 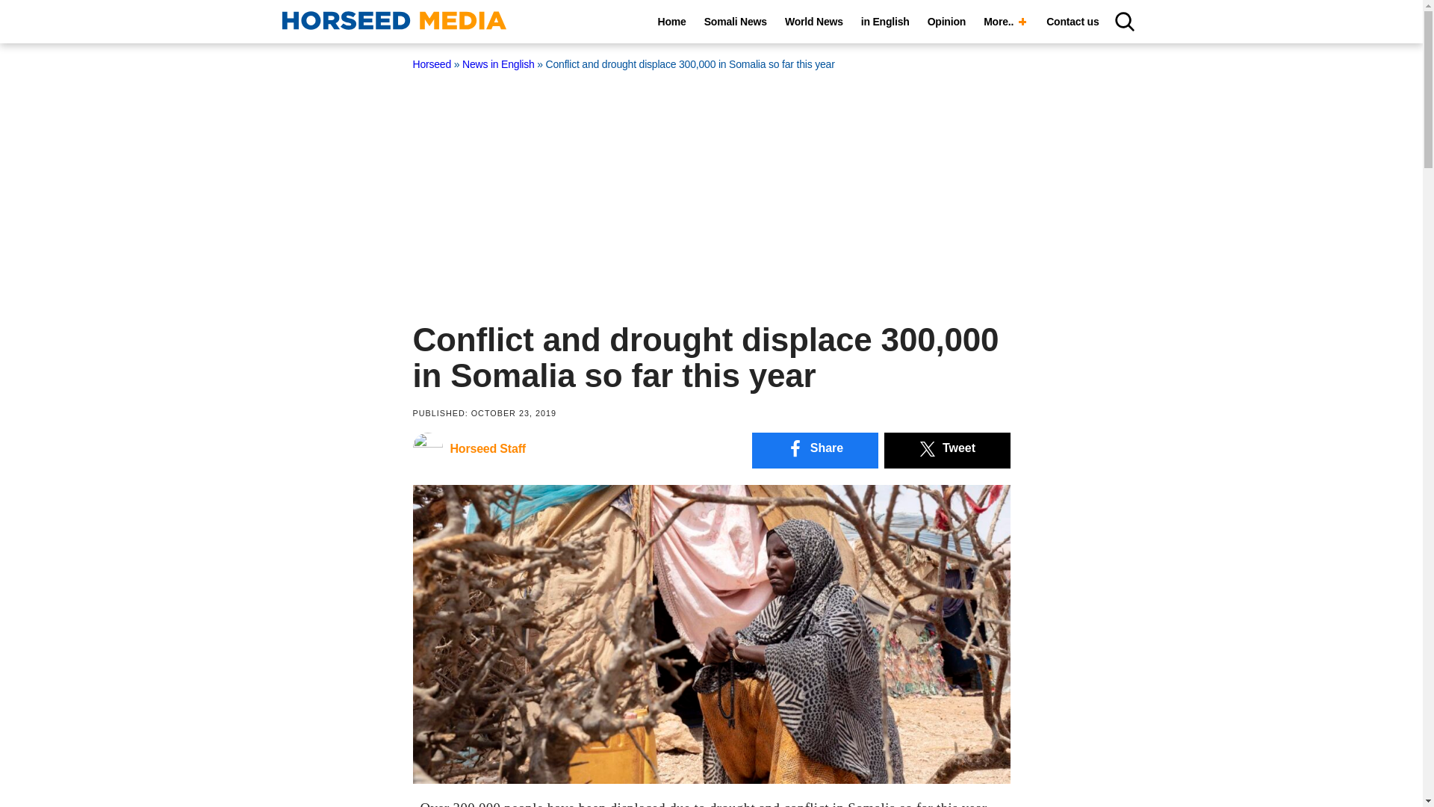 I want to click on Home, so click(x=672, y=22).